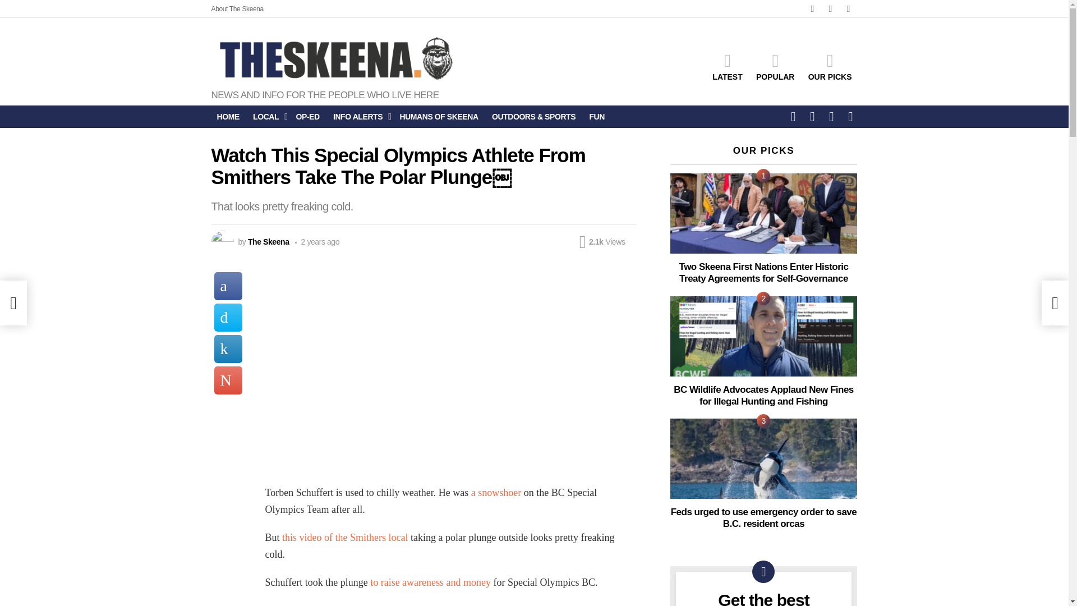 The width and height of the screenshot is (1077, 606). What do you see at coordinates (317, 241) in the screenshot?
I see `March 10, 2022, 9:08 am` at bounding box center [317, 241].